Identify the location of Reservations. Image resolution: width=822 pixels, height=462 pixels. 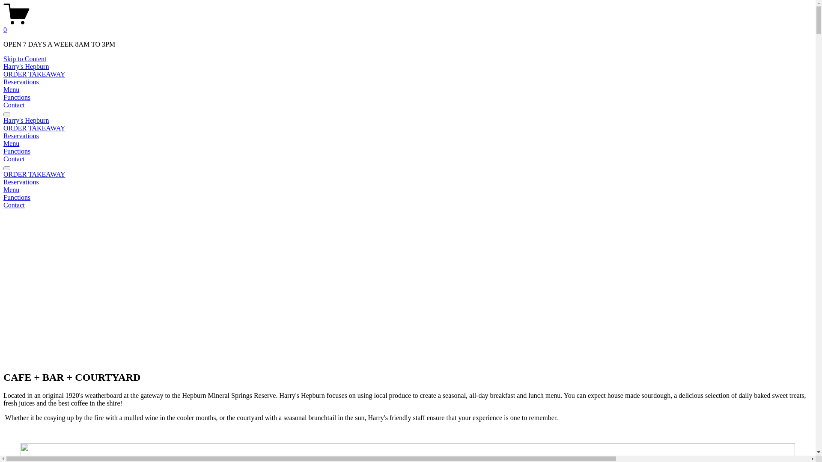
(408, 182).